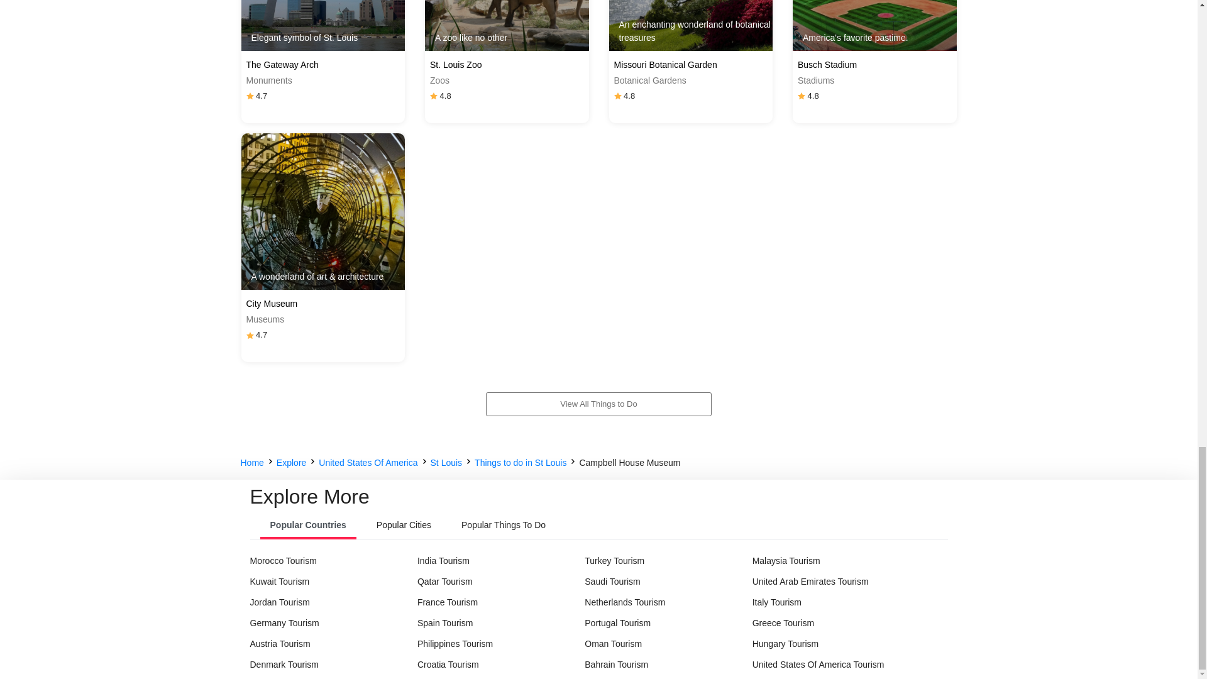 This screenshot has width=1207, height=679. What do you see at coordinates (875, 25) in the screenshot?
I see `Explore Busch Stadium ` at bounding box center [875, 25].